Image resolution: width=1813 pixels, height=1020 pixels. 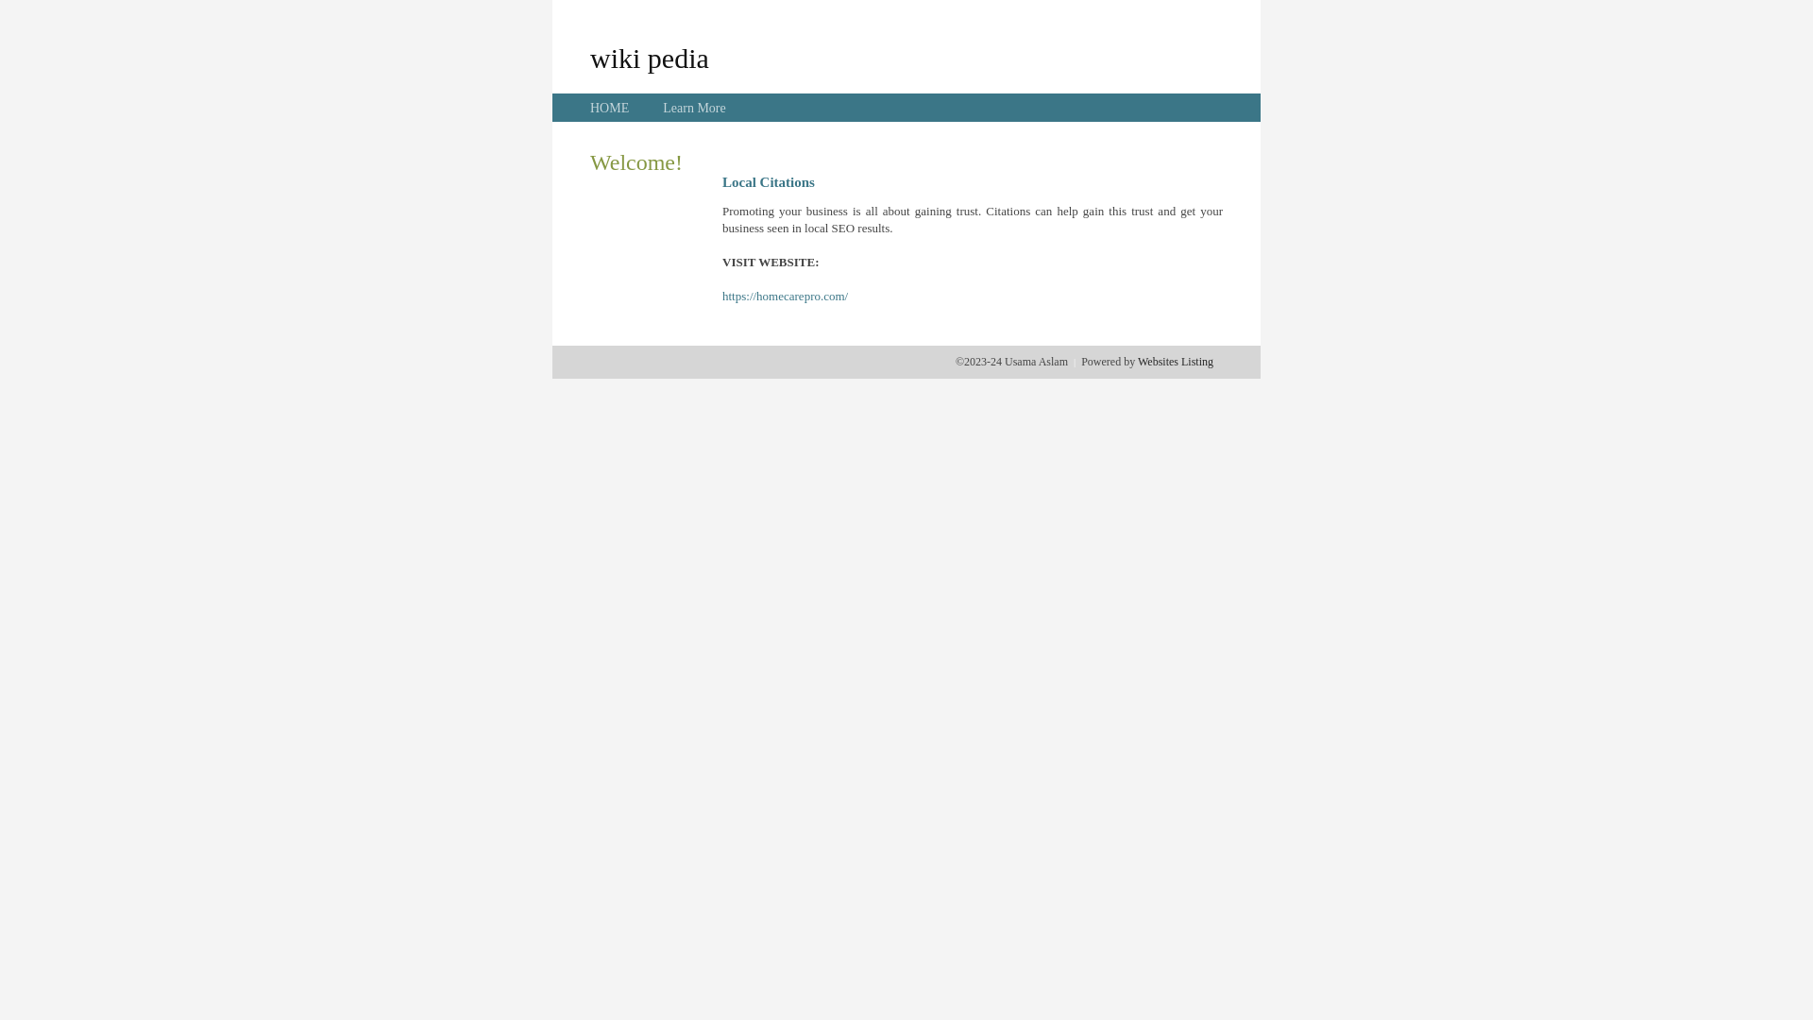 What do you see at coordinates (694, 108) in the screenshot?
I see `Learn More` at bounding box center [694, 108].